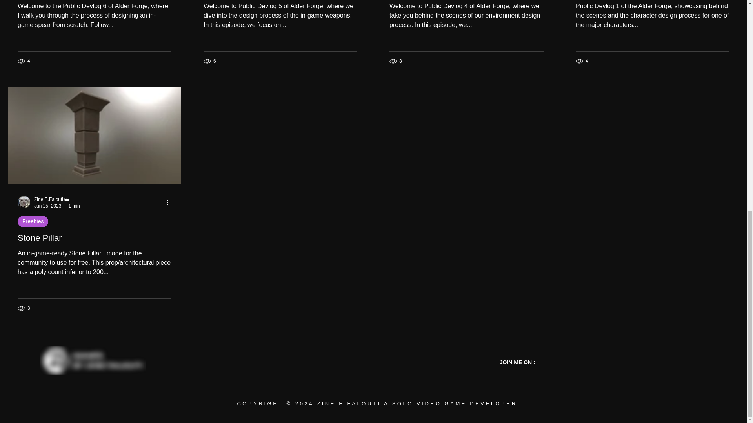 This screenshot has height=423, width=753. What do you see at coordinates (74, 206) in the screenshot?
I see `1 min` at bounding box center [74, 206].